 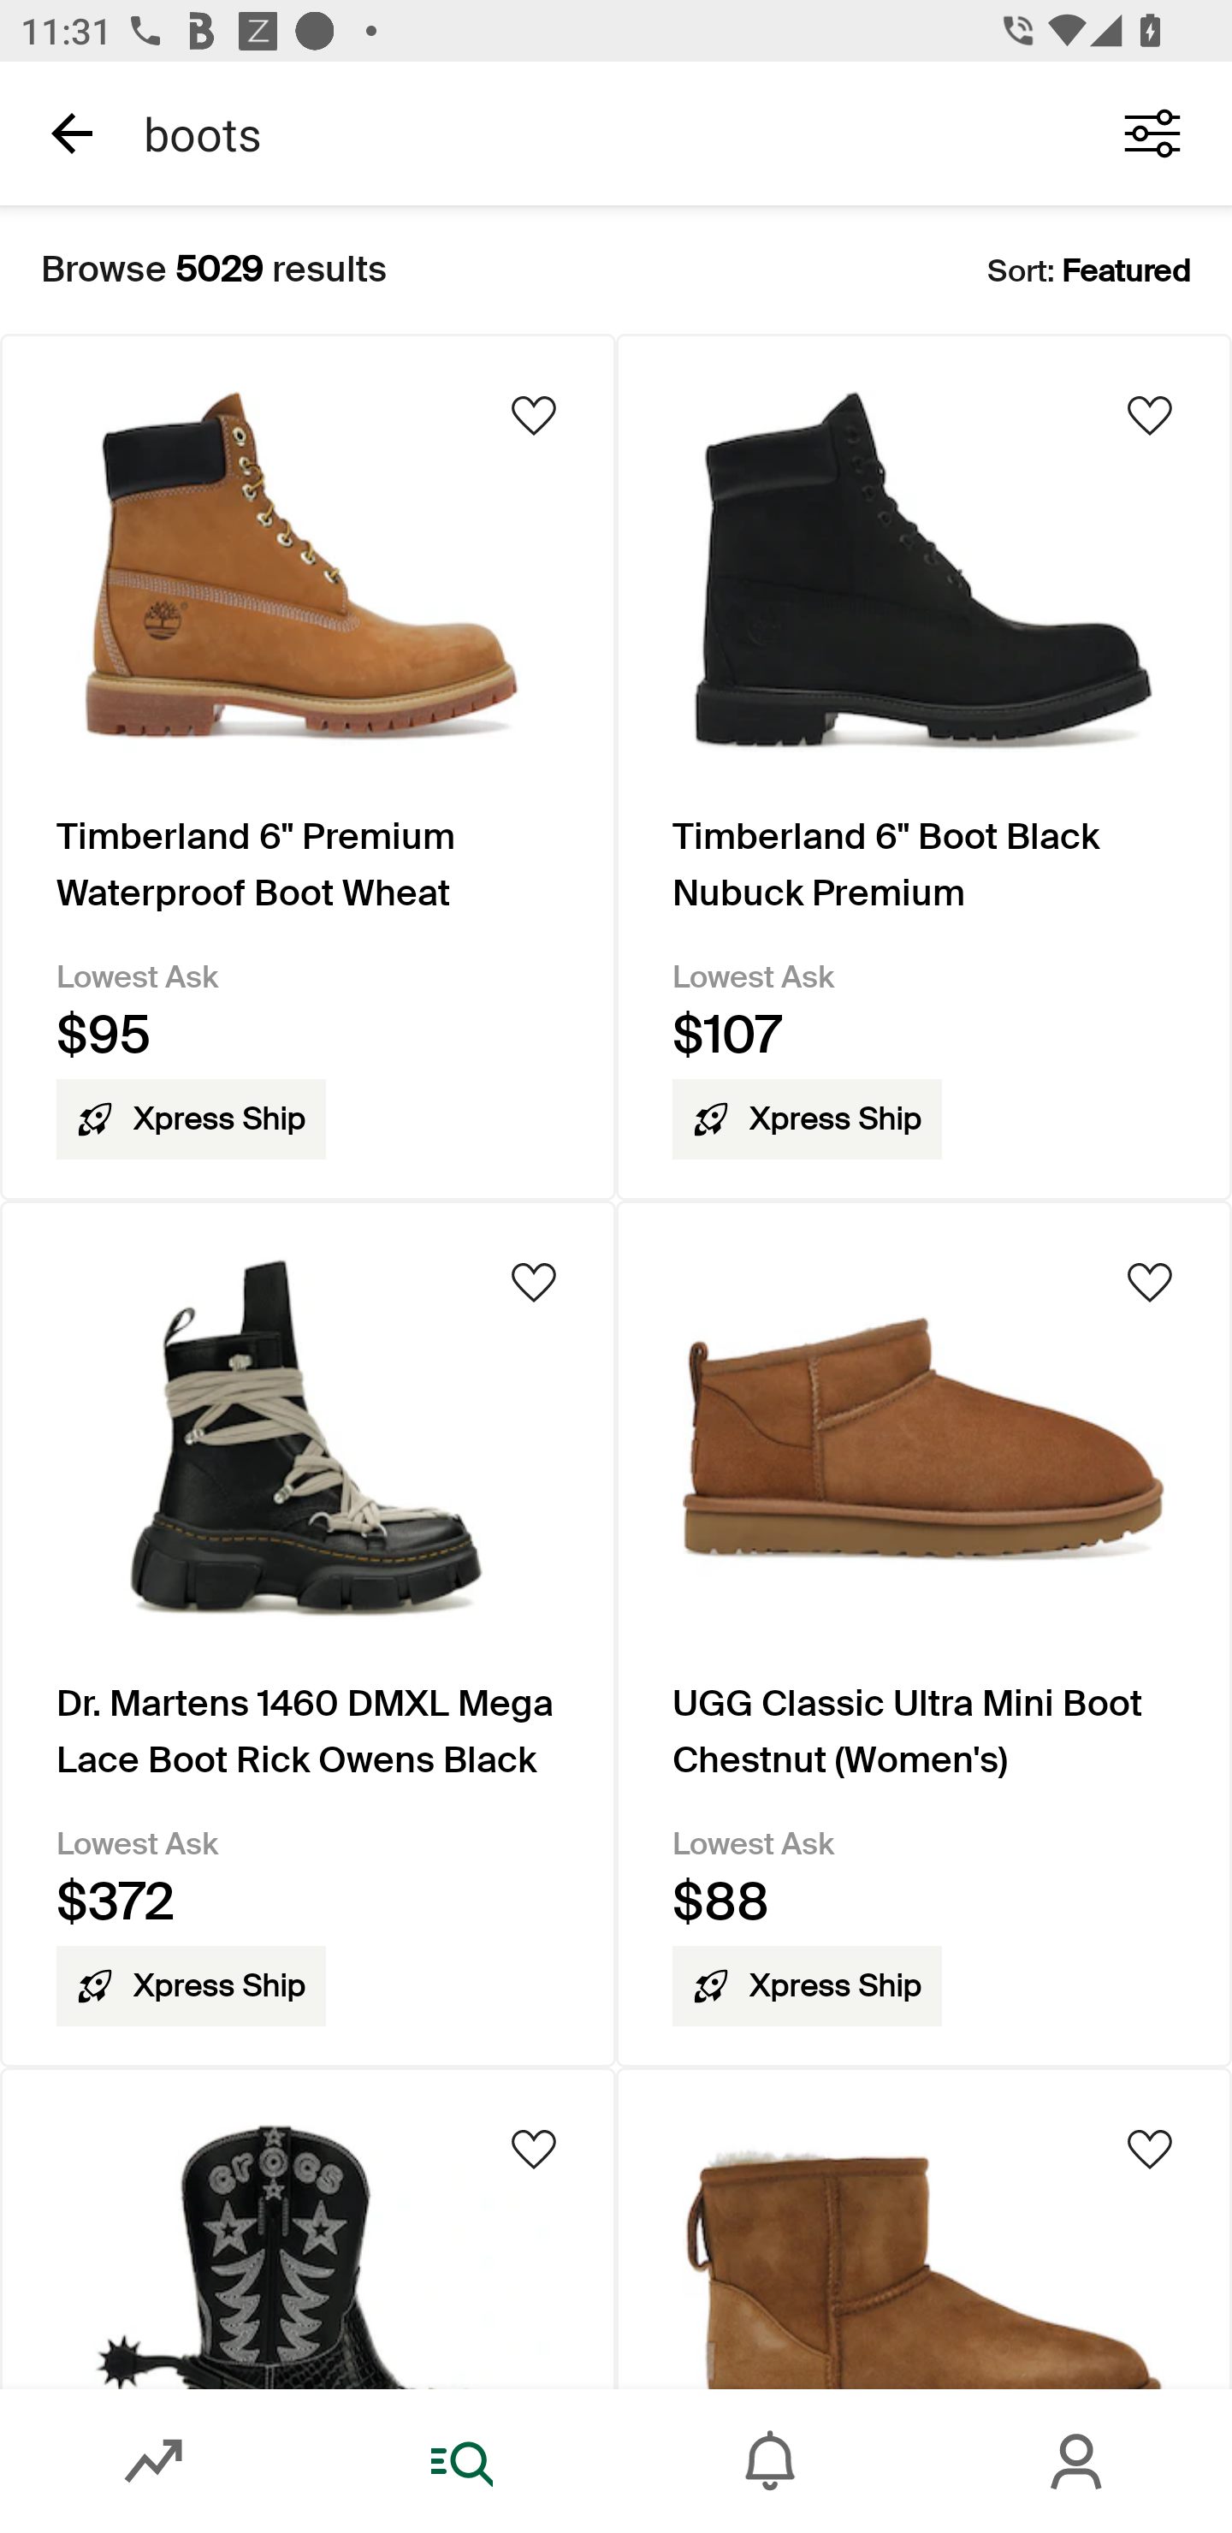 I want to click on Market, so click(x=154, y=2461).